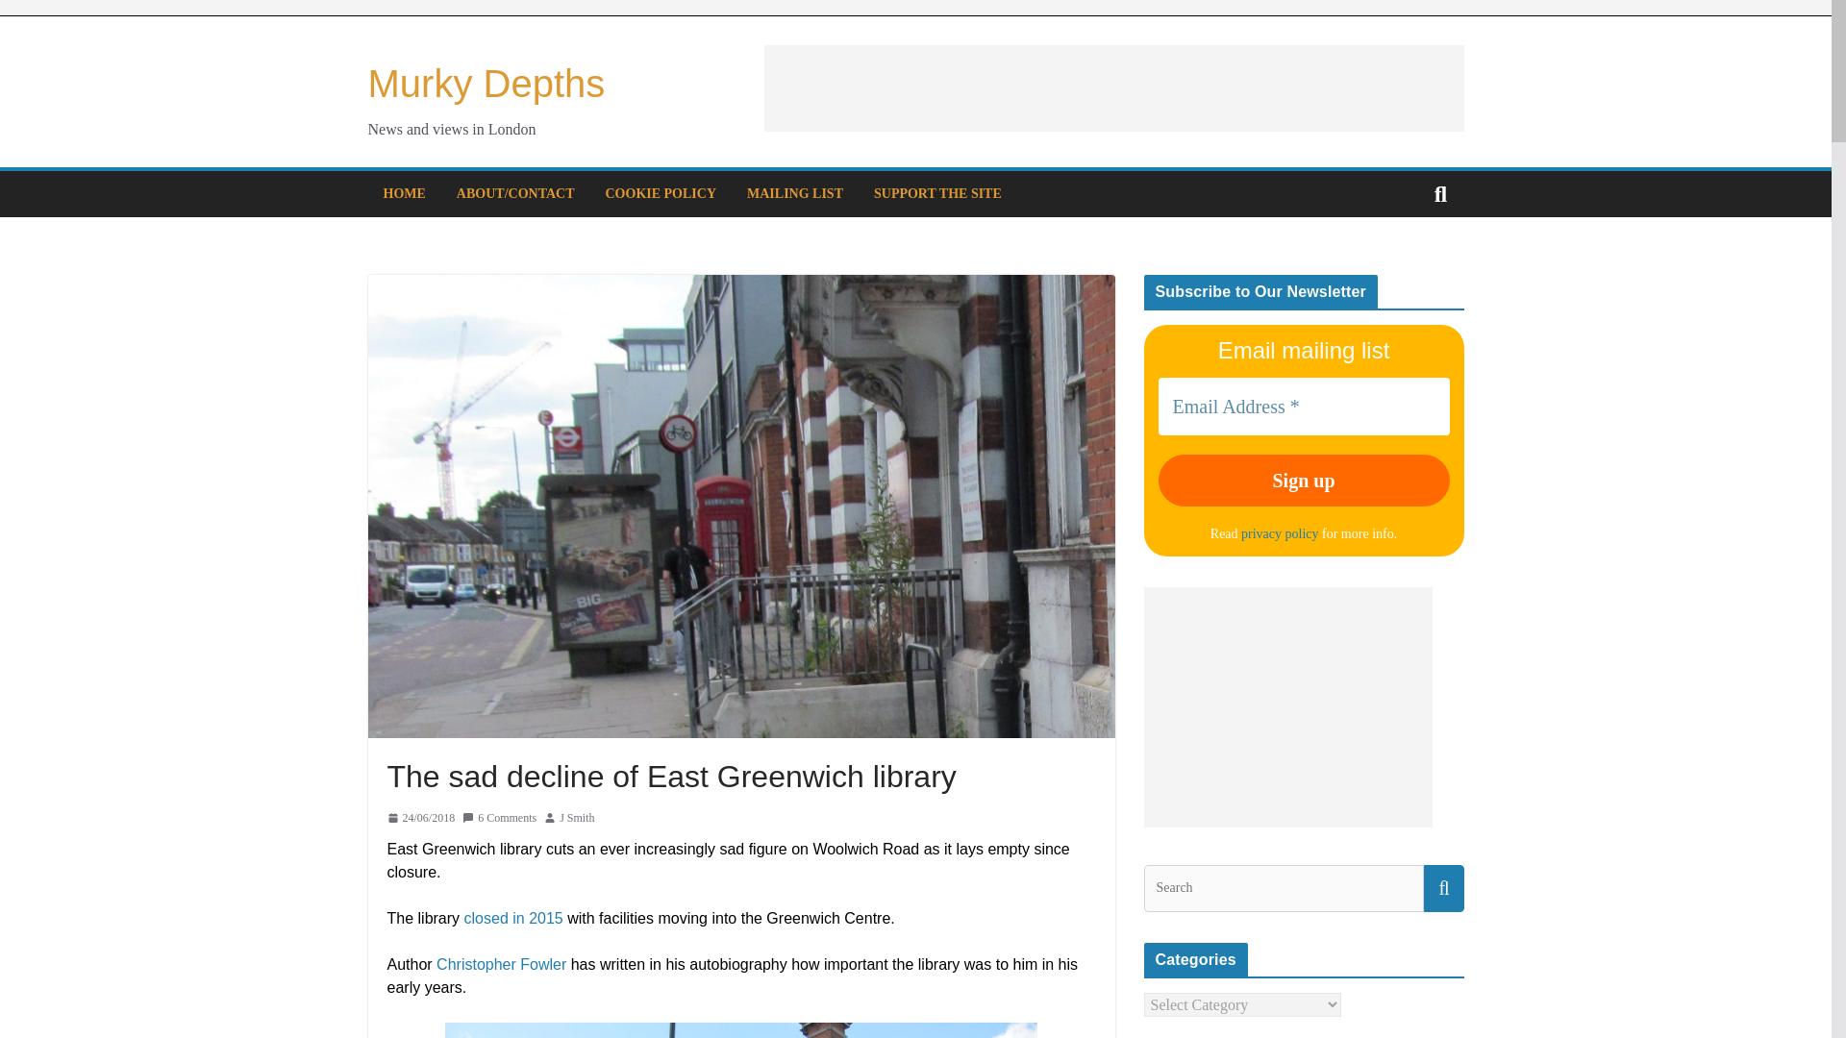  Describe the element at coordinates (937, 194) in the screenshot. I see `SUPPORT THE SITE` at that location.